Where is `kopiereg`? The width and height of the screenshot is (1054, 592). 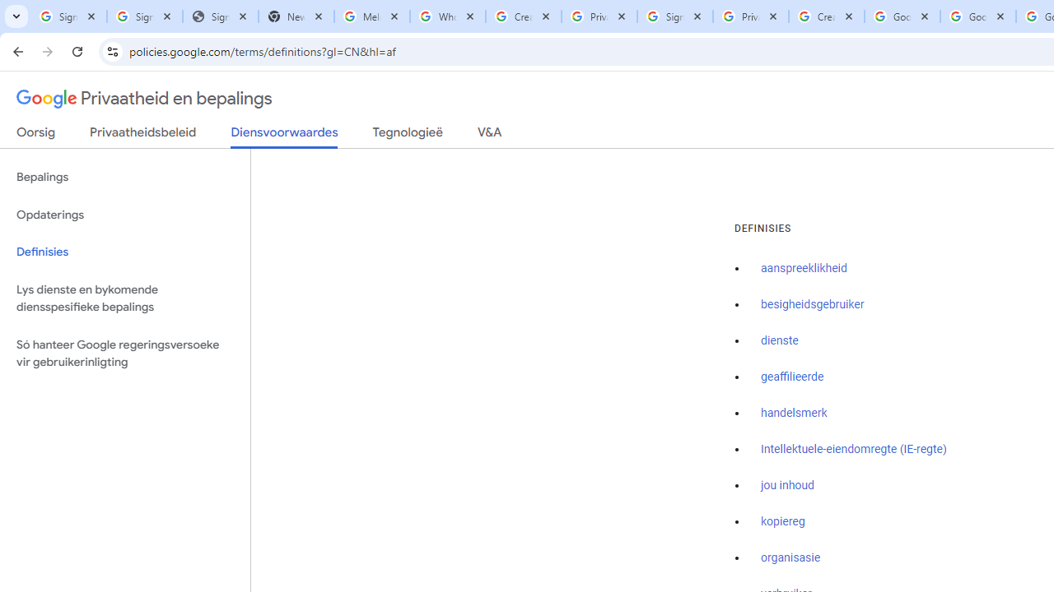 kopiereg is located at coordinates (782, 521).